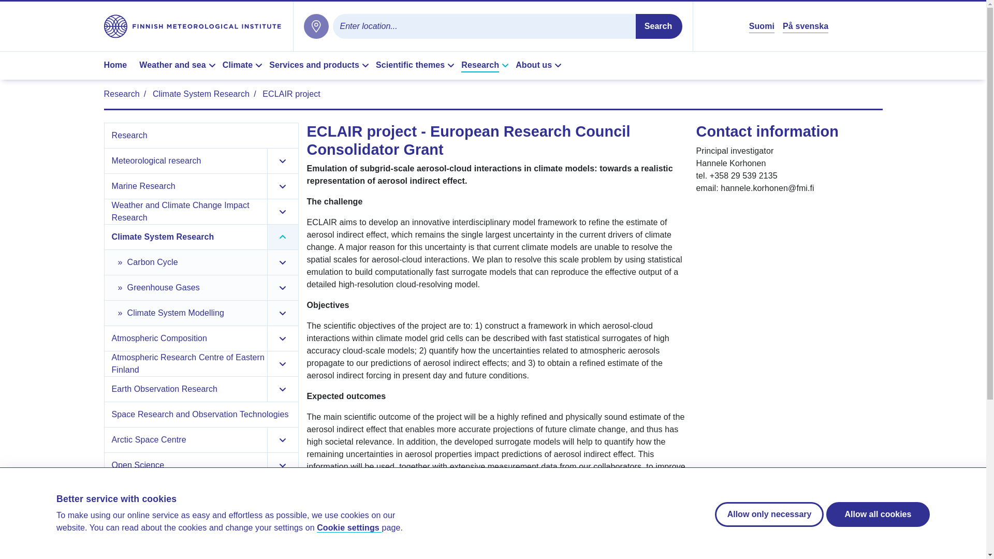  What do you see at coordinates (320, 66) in the screenshot?
I see `Services and products` at bounding box center [320, 66].